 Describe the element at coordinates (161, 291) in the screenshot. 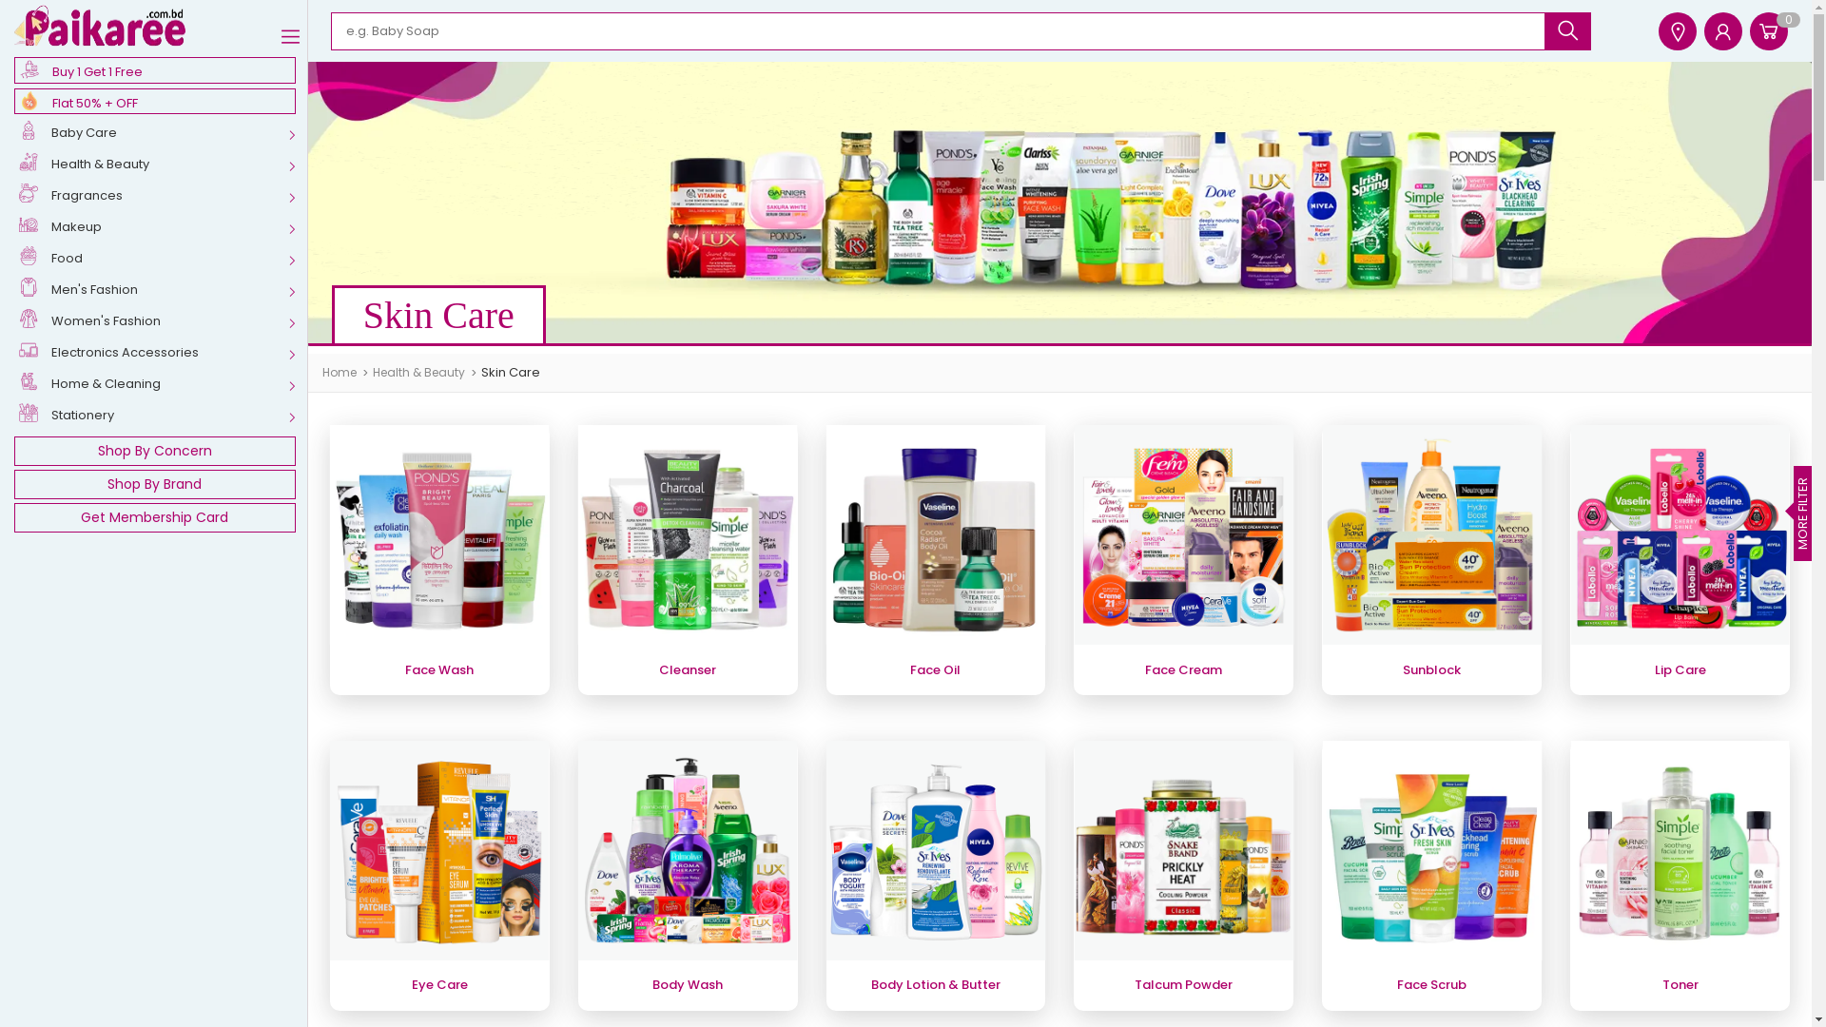

I see `Men's Fashion` at that location.